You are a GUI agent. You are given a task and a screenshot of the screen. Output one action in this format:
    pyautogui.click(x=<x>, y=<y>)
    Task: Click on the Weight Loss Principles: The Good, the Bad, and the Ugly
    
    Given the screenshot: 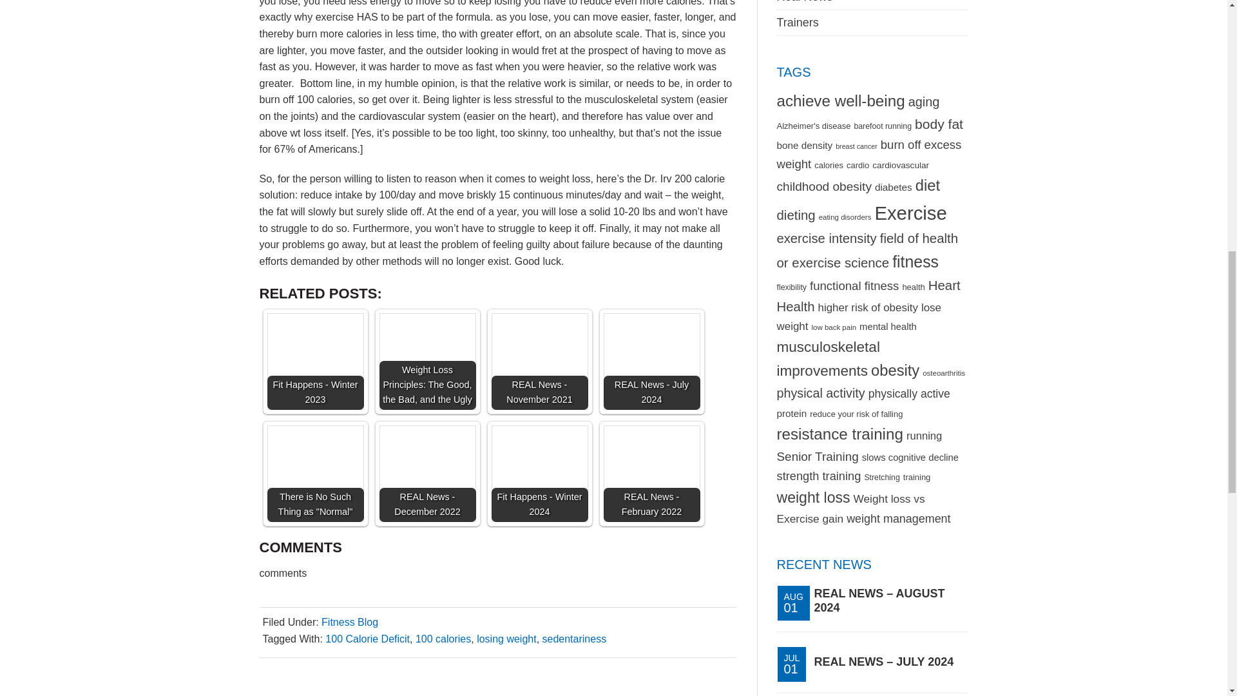 What is the action you would take?
    pyautogui.click(x=427, y=362)
    